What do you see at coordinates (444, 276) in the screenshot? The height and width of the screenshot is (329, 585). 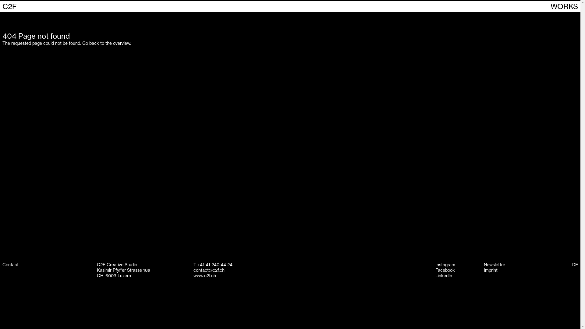 I see `LinkedIn` at bounding box center [444, 276].